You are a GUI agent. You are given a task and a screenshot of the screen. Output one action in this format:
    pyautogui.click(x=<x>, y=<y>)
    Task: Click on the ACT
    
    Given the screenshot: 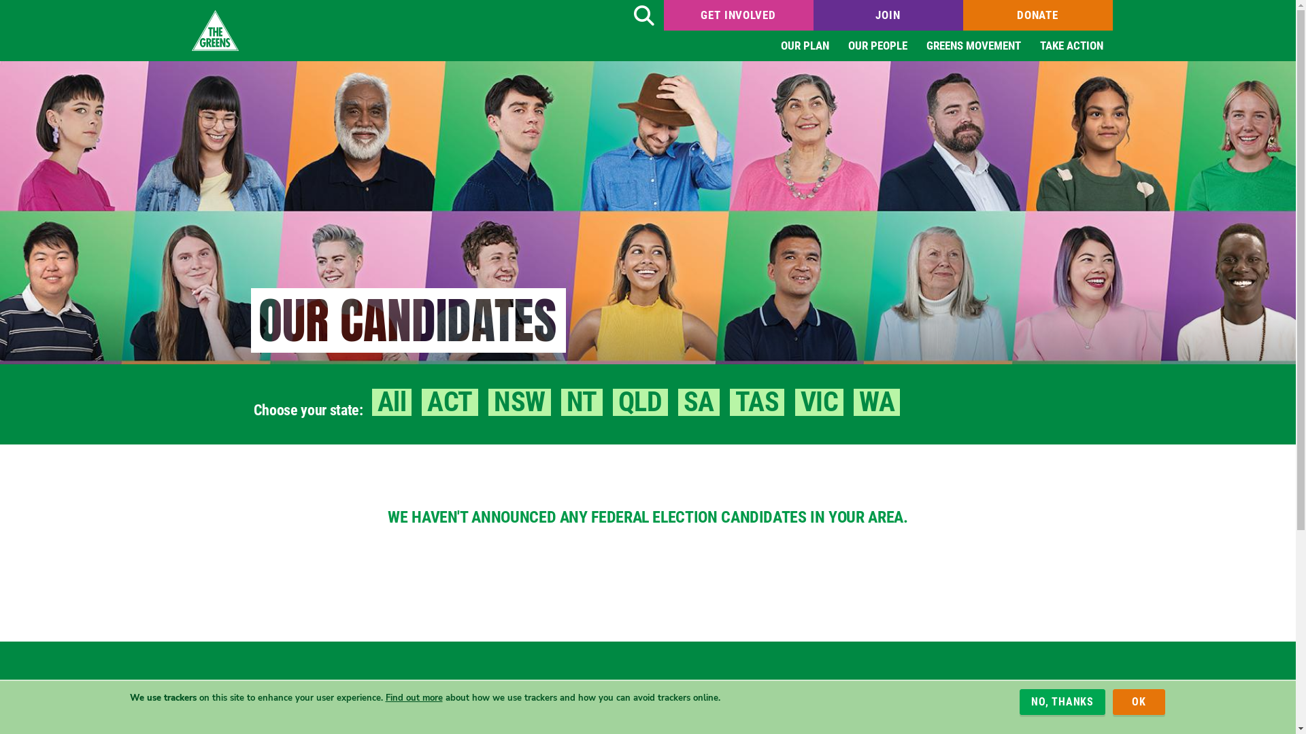 What is the action you would take?
    pyautogui.click(x=450, y=402)
    